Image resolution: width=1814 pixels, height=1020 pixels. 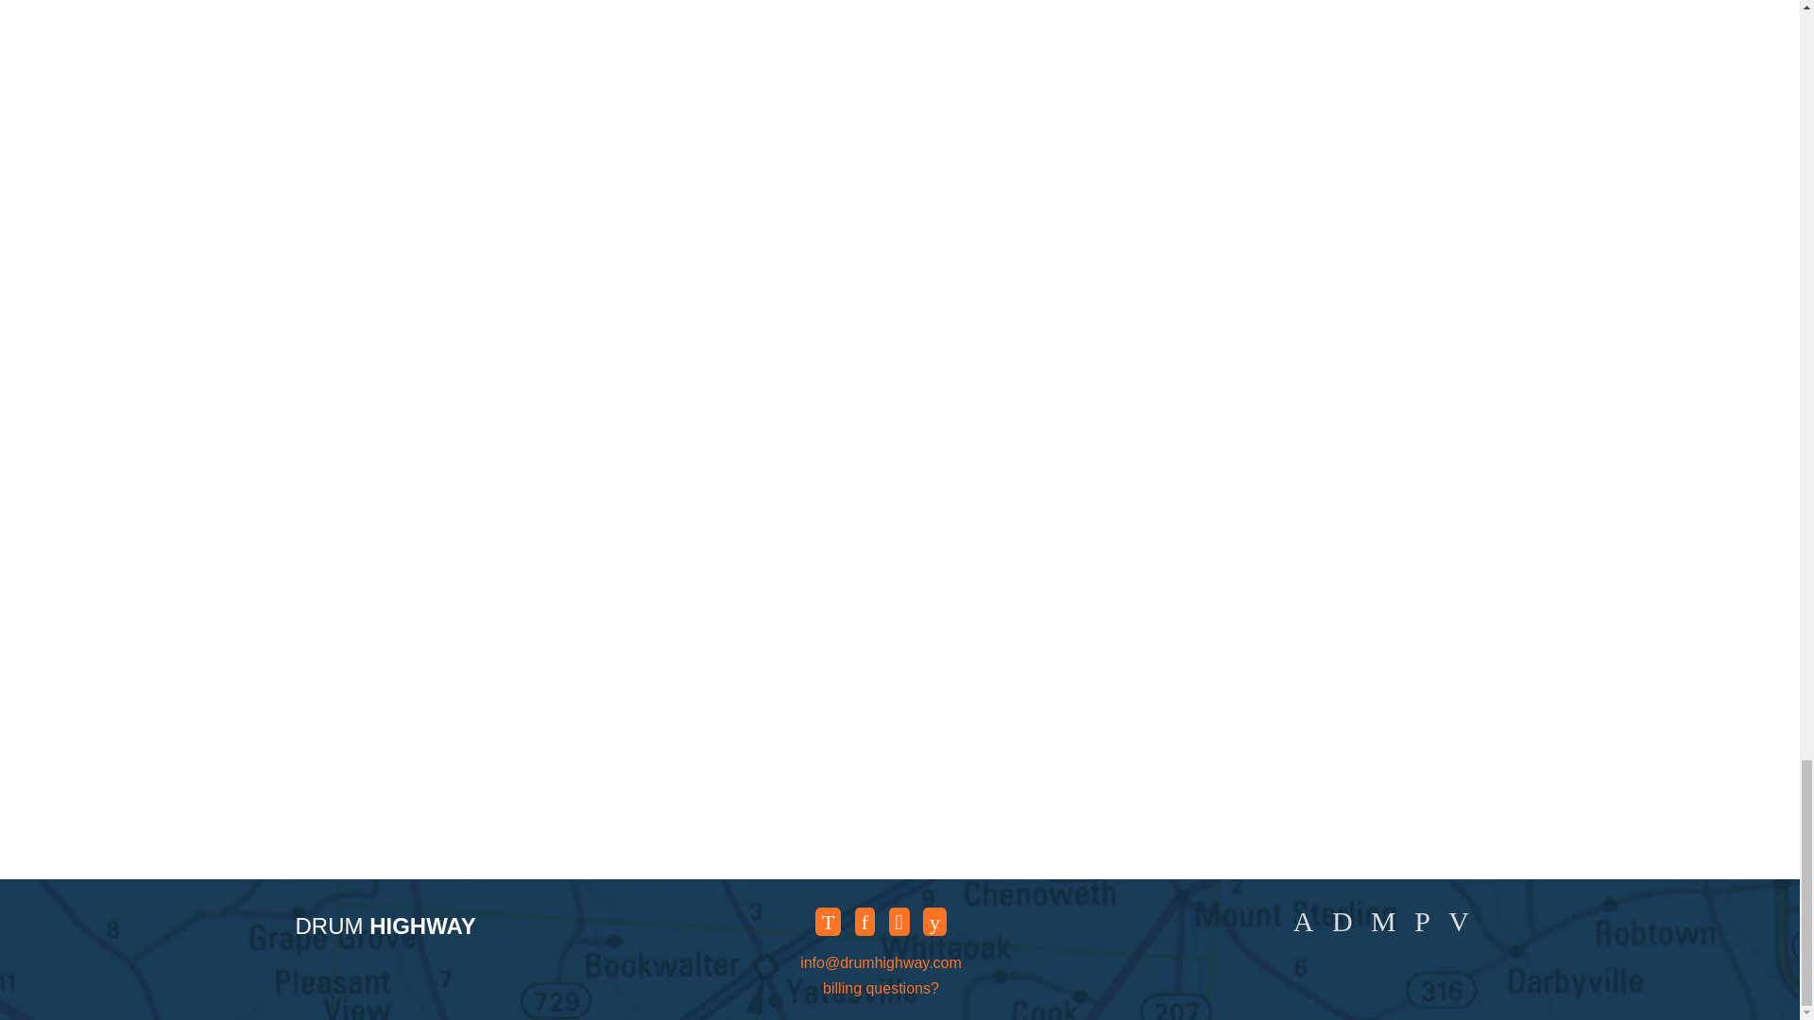 I want to click on Drum Highway on Instagram, so click(x=899, y=922).